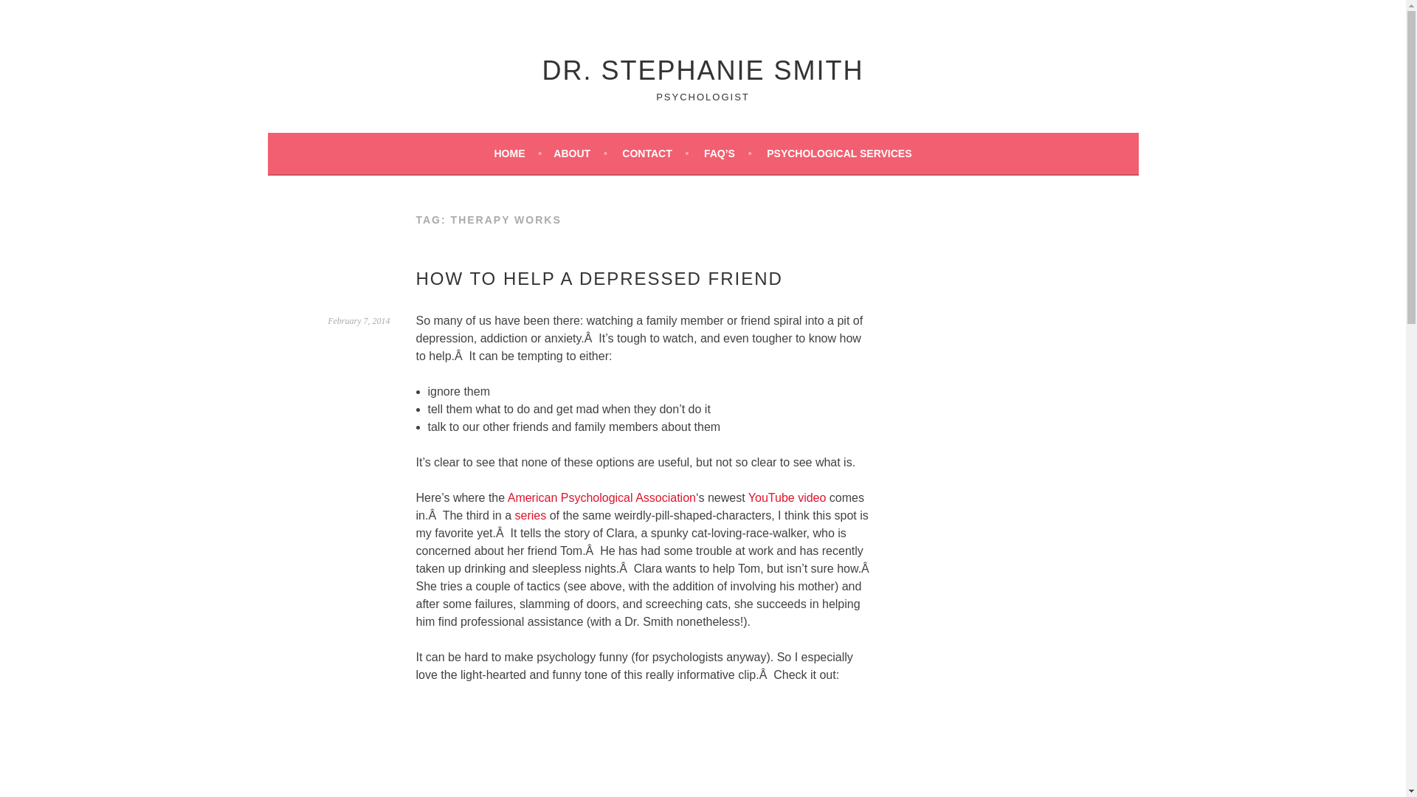 Image resolution: width=1417 pixels, height=797 pixels. What do you see at coordinates (702, 69) in the screenshot?
I see `Dr. Stephanie Smith` at bounding box center [702, 69].